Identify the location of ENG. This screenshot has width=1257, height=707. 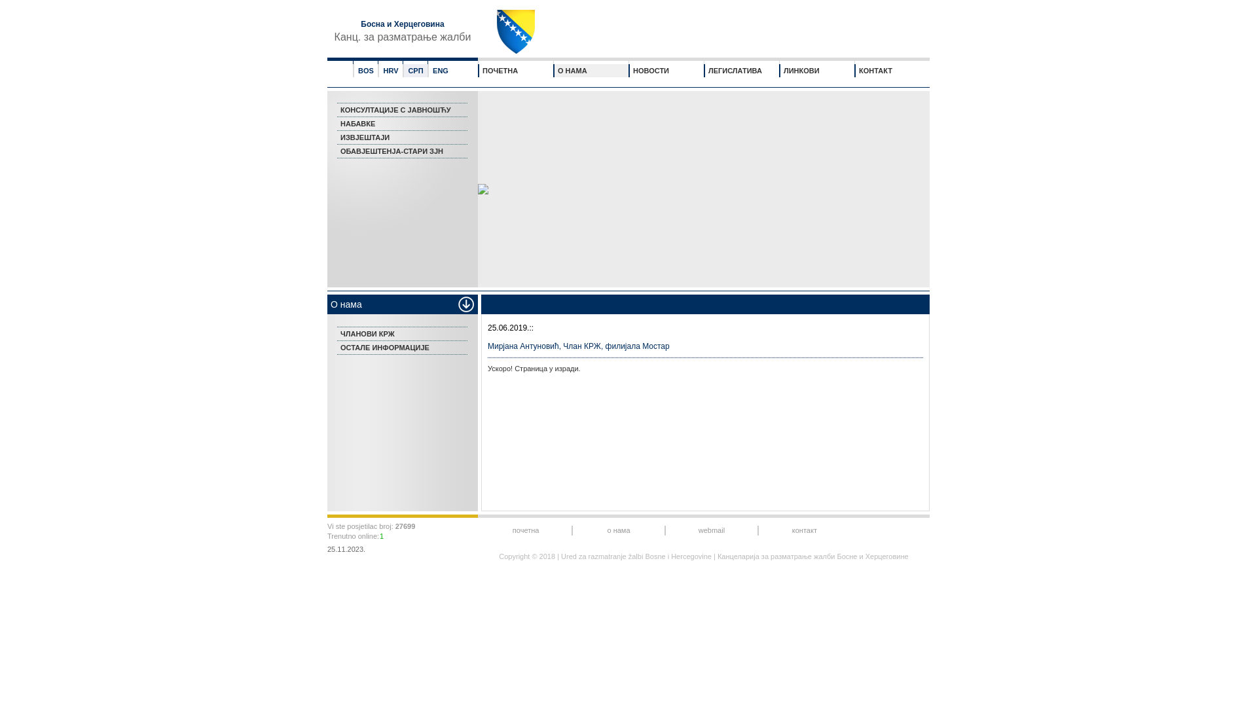
(441, 71).